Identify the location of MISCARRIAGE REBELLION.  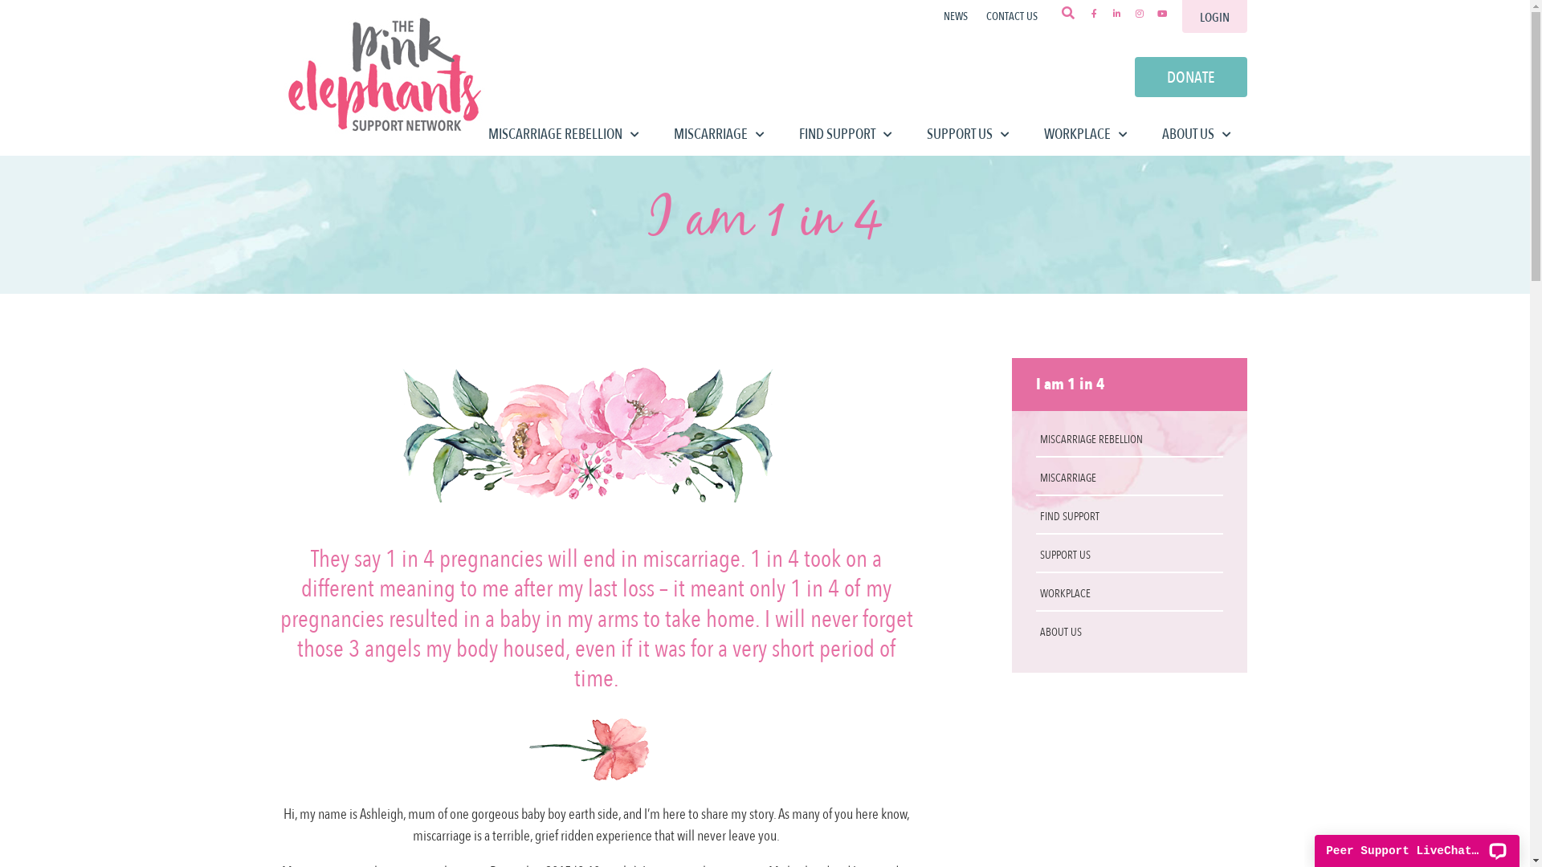
(1129, 442).